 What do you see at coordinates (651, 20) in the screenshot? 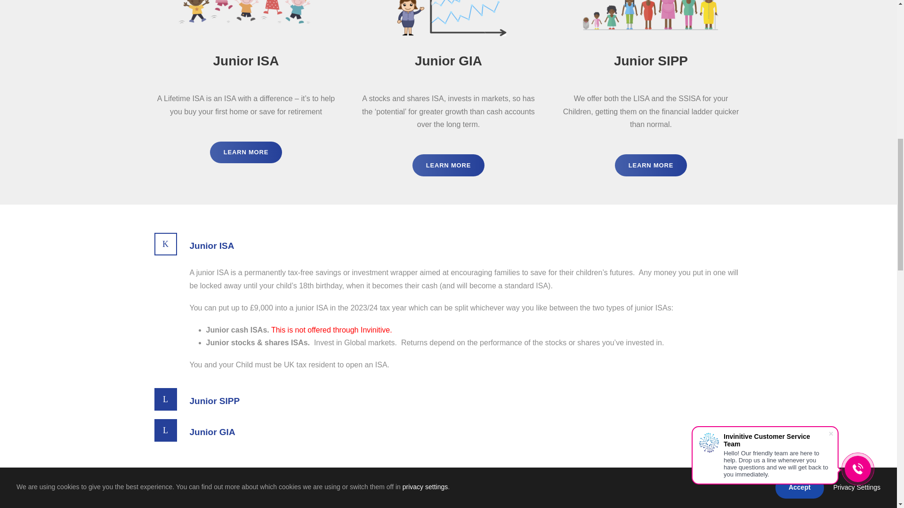
I see `generations` at bounding box center [651, 20].